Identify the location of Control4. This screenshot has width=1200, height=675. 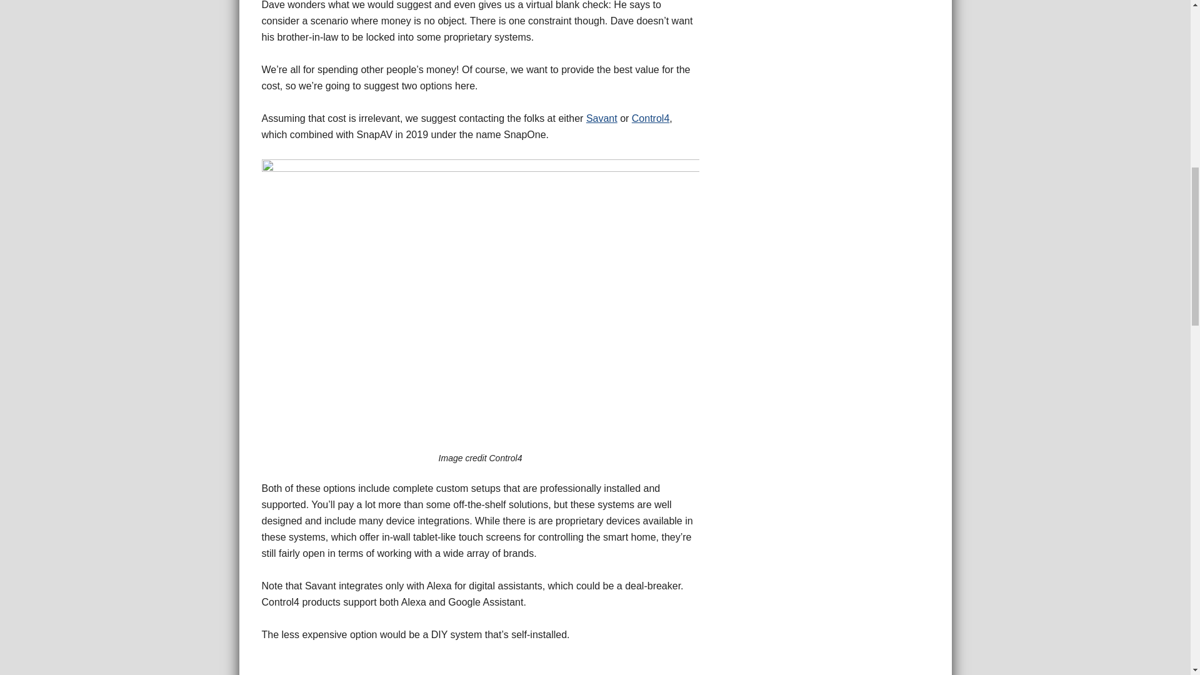
(651, 118).